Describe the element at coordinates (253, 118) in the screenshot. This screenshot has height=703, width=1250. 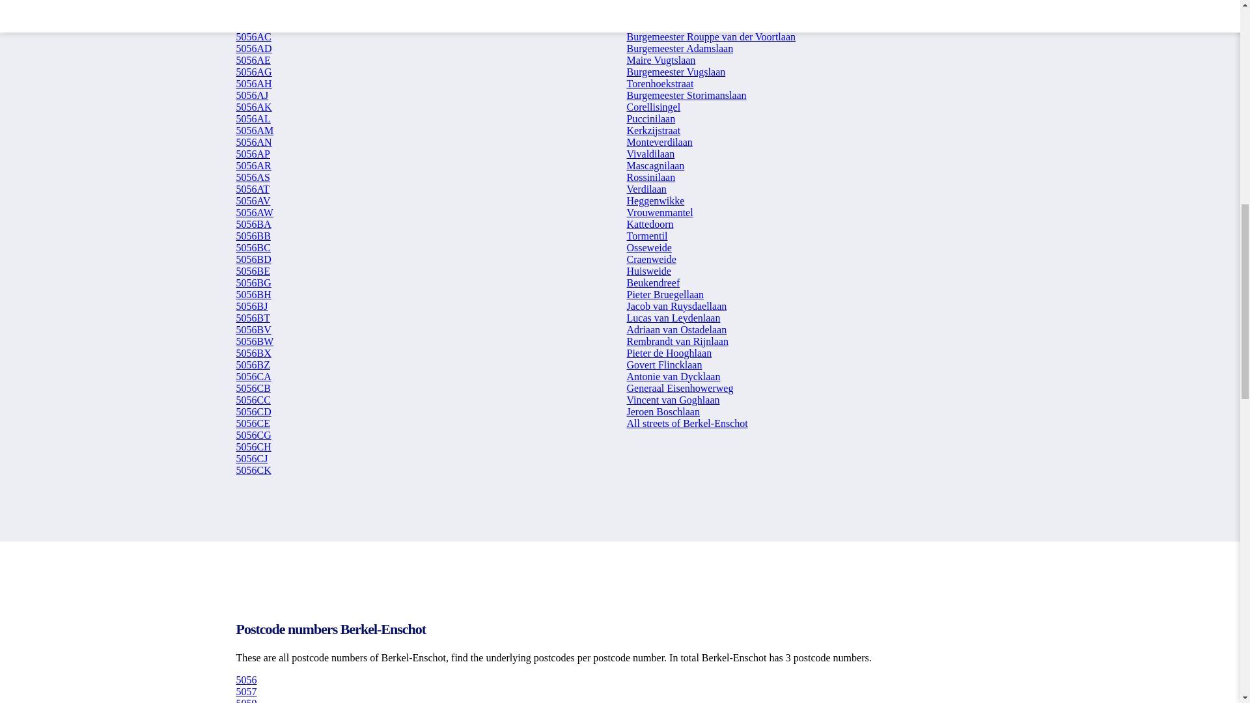
I see `5056AL` at that location.